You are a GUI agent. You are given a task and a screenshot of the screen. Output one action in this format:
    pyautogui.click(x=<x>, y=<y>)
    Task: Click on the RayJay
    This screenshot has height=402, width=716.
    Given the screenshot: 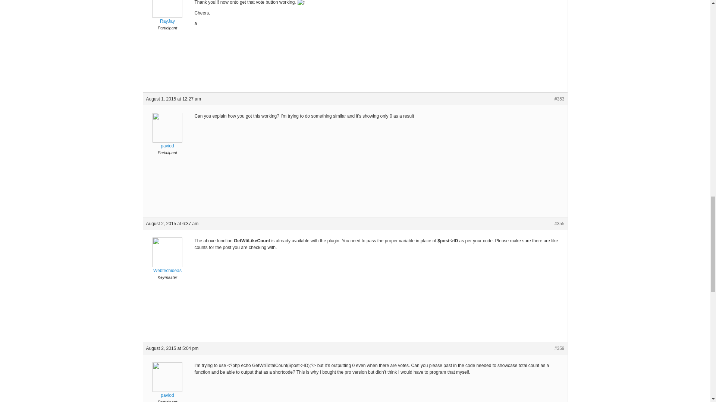 What is the action you would take?
    pyautogui.click(x=167, y=12)
    